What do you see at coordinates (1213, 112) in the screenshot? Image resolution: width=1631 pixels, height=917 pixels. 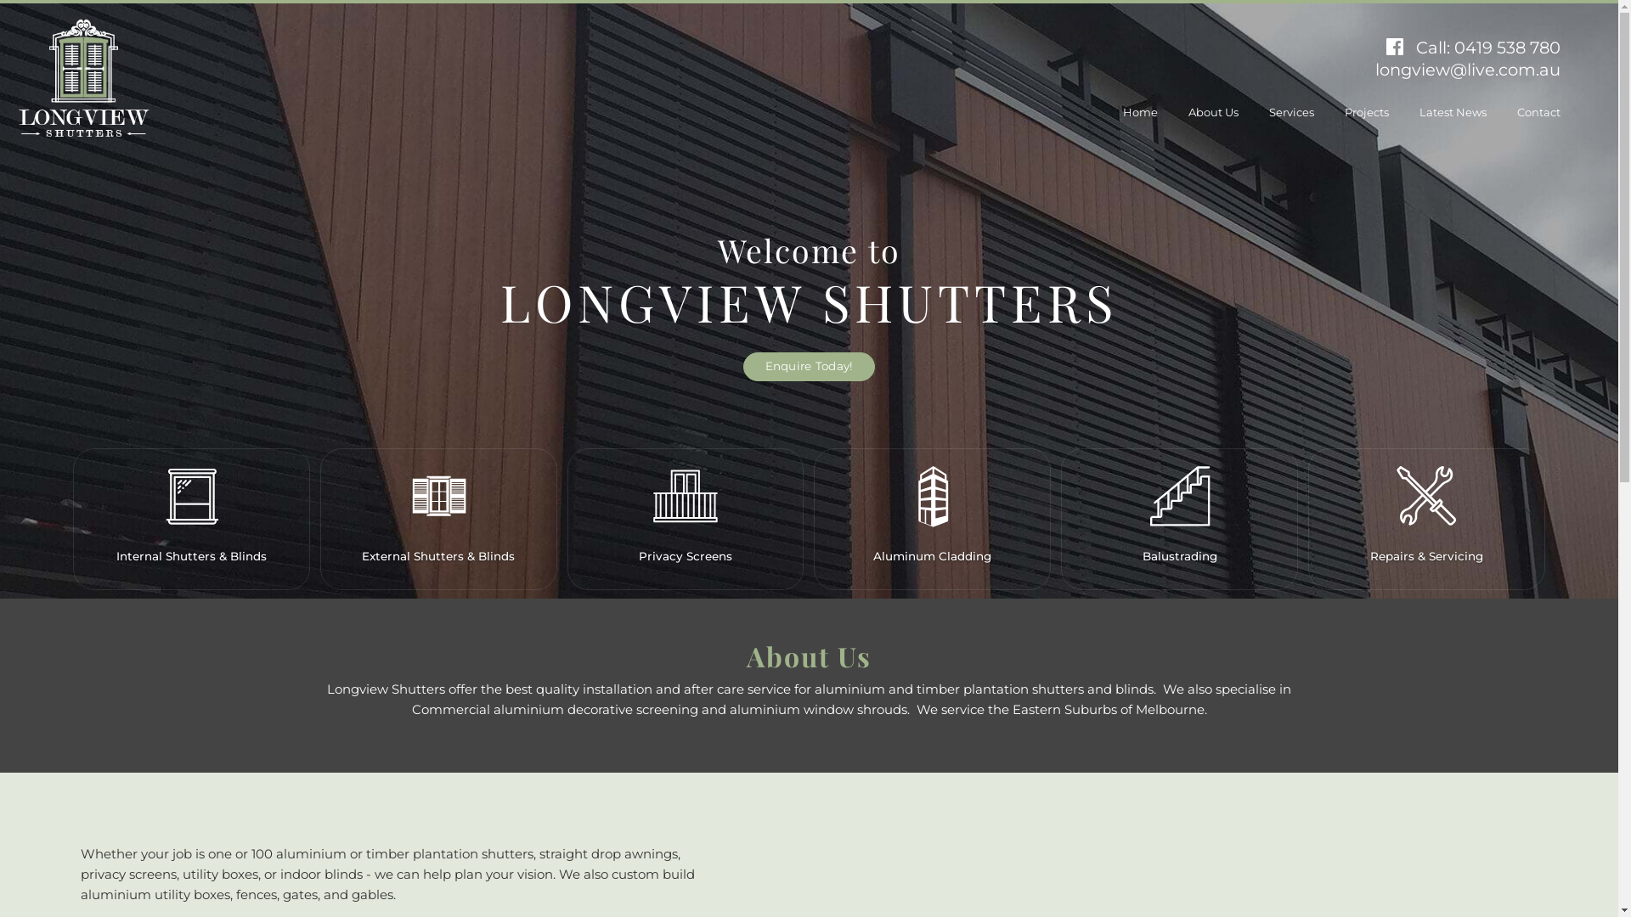 I see `About Us` at bounding box center [1213, 112].